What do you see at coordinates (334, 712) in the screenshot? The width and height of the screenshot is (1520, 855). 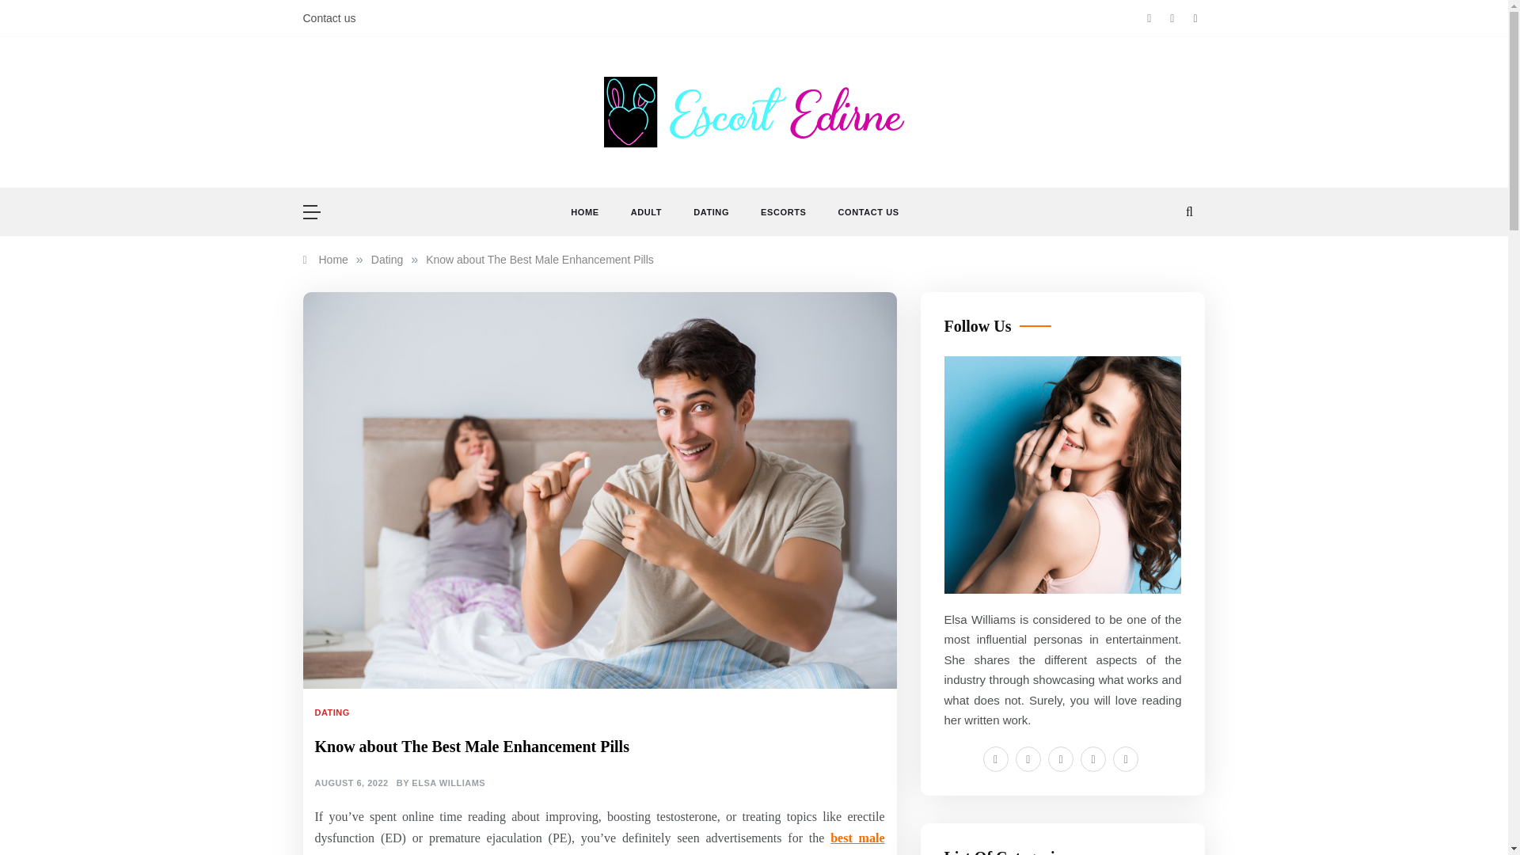 I see `DATING` at bounding box center [334, 712].